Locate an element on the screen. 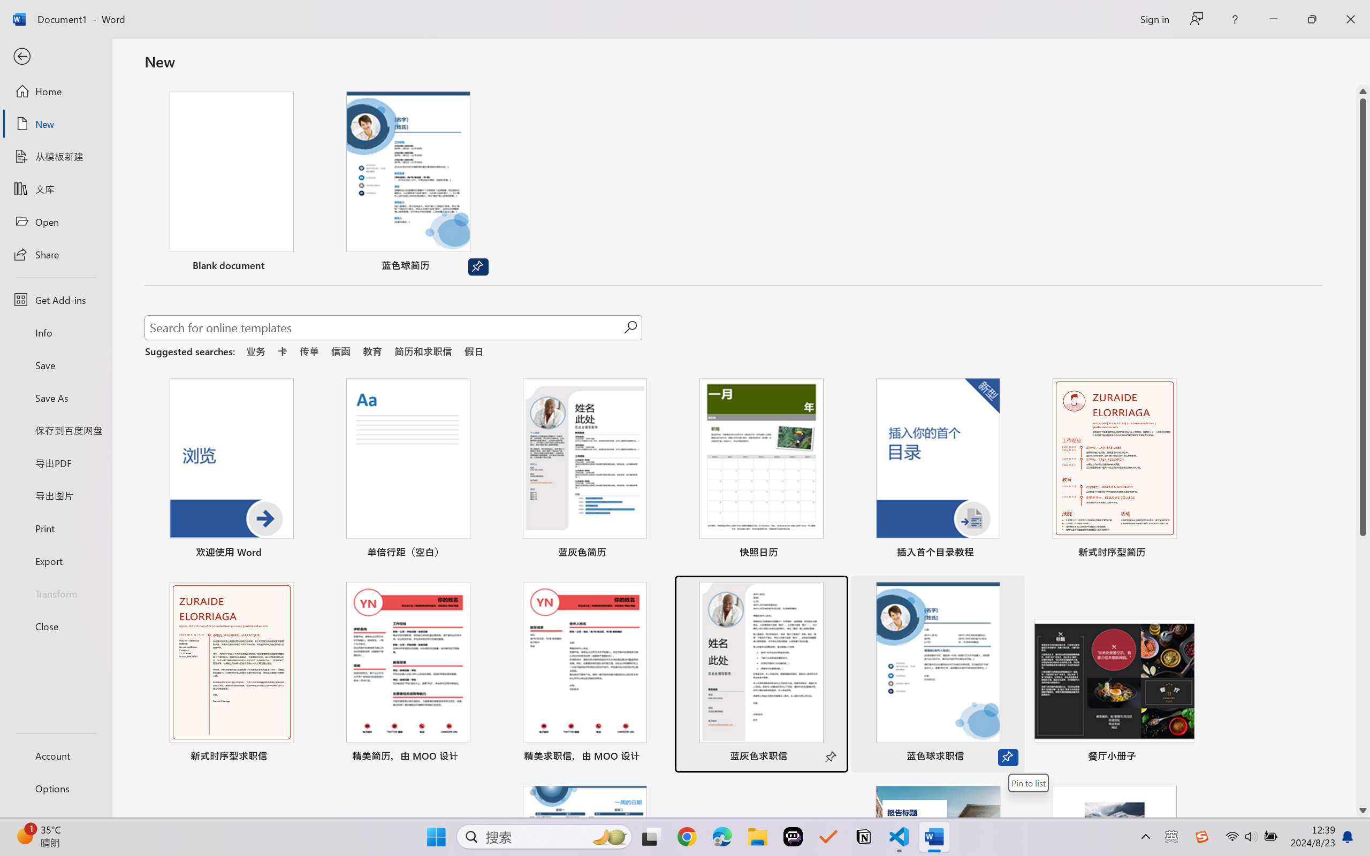  Line up is located at coordinates (1363, 91).